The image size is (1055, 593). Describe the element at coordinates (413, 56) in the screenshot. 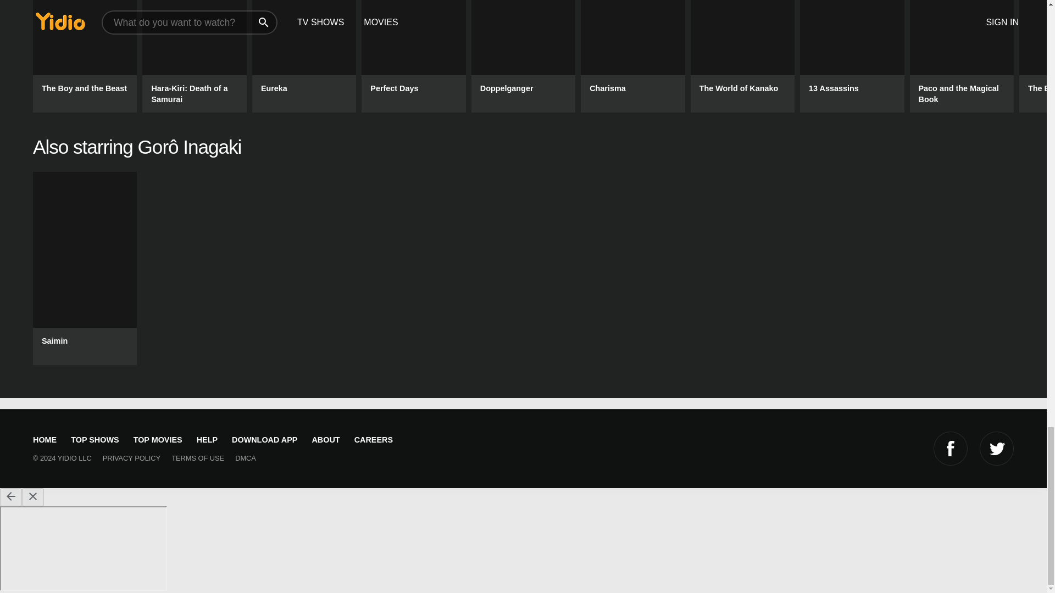

I see `Perfect Days` at that location.